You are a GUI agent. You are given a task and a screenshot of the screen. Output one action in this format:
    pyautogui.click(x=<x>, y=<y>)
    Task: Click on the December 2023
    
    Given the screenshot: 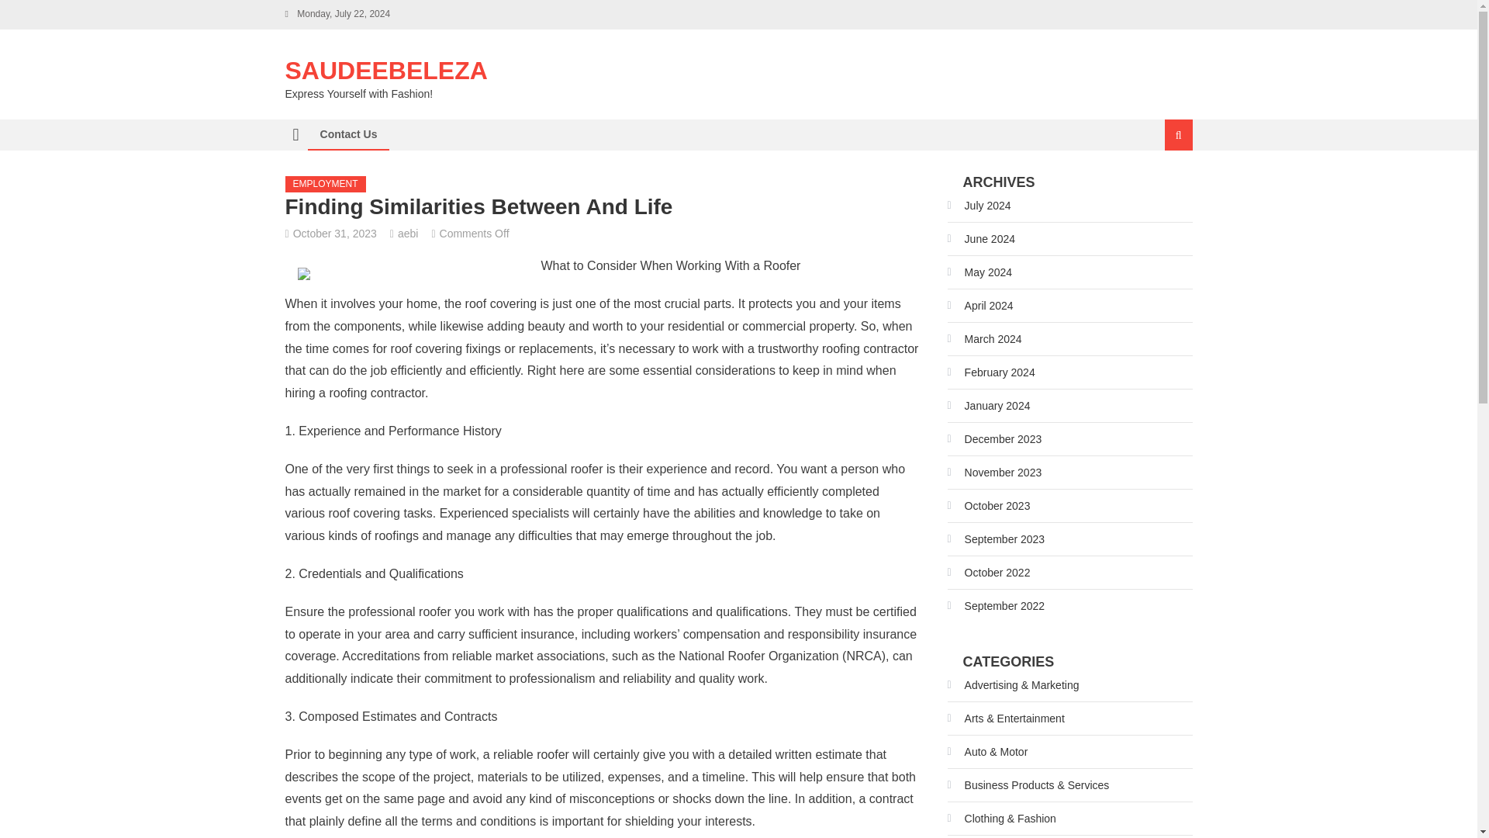 What is the action you would take?
    pyautogui.click(x=994, y=439)
    